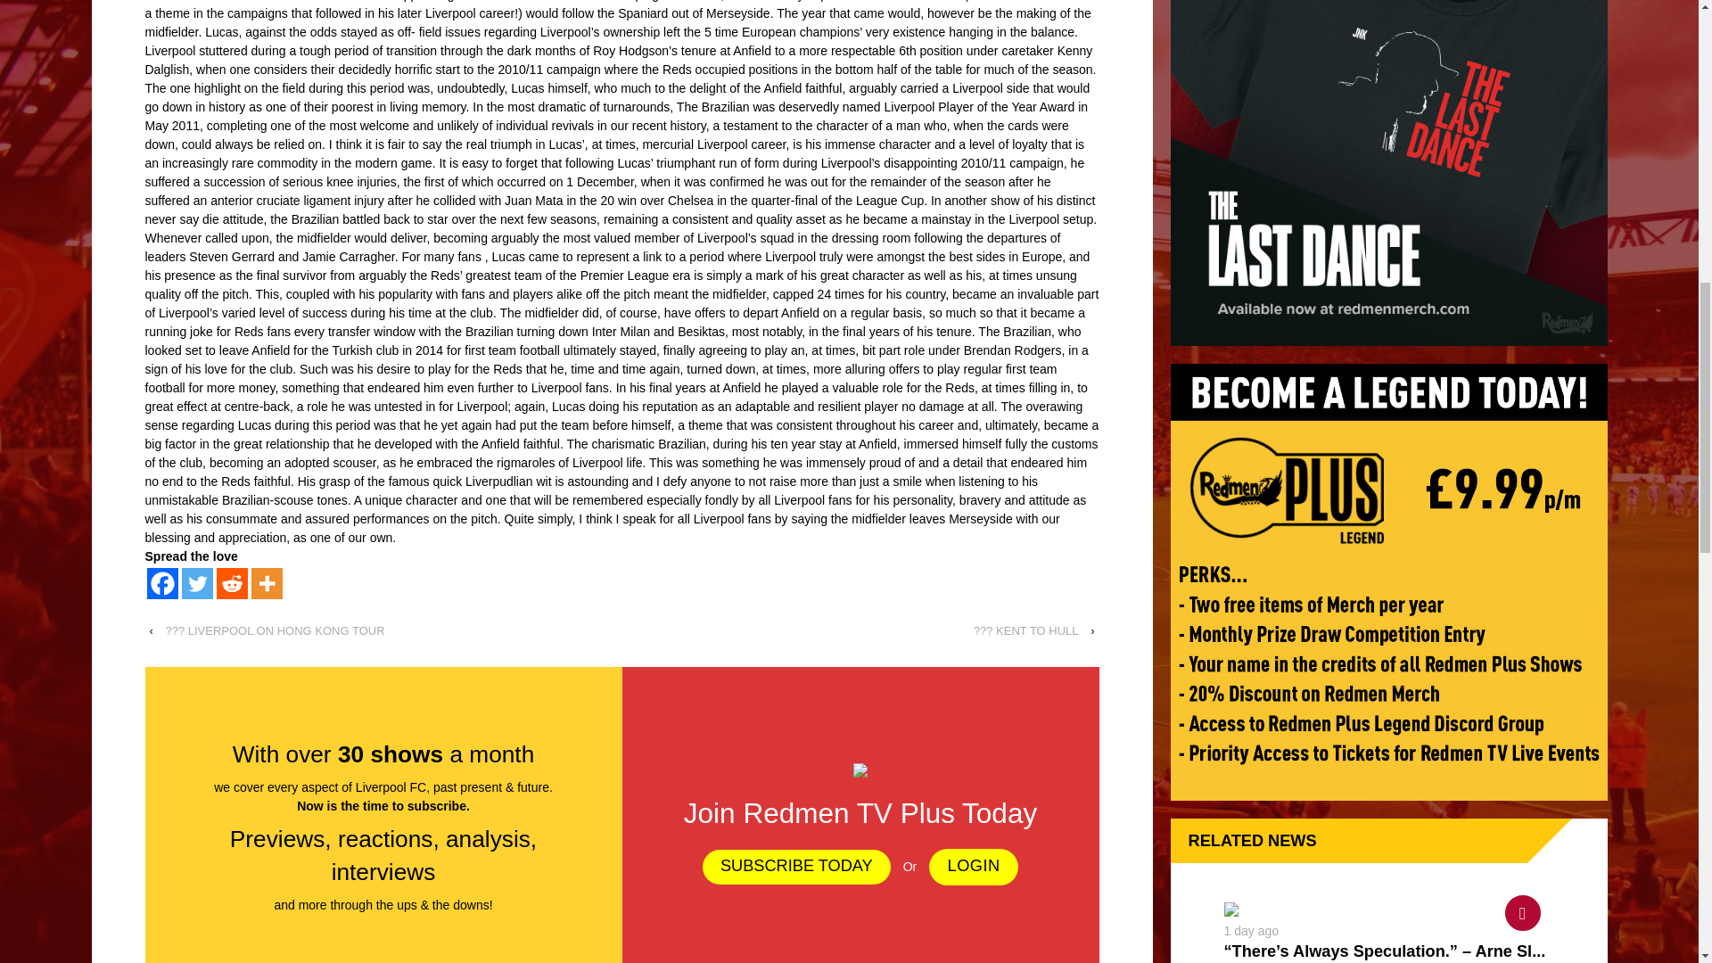 The height and width of the screenshot is (963, 1712). Describe the element at coordinates (196, 583) in the screenshot. I see `Twitter` at that location.